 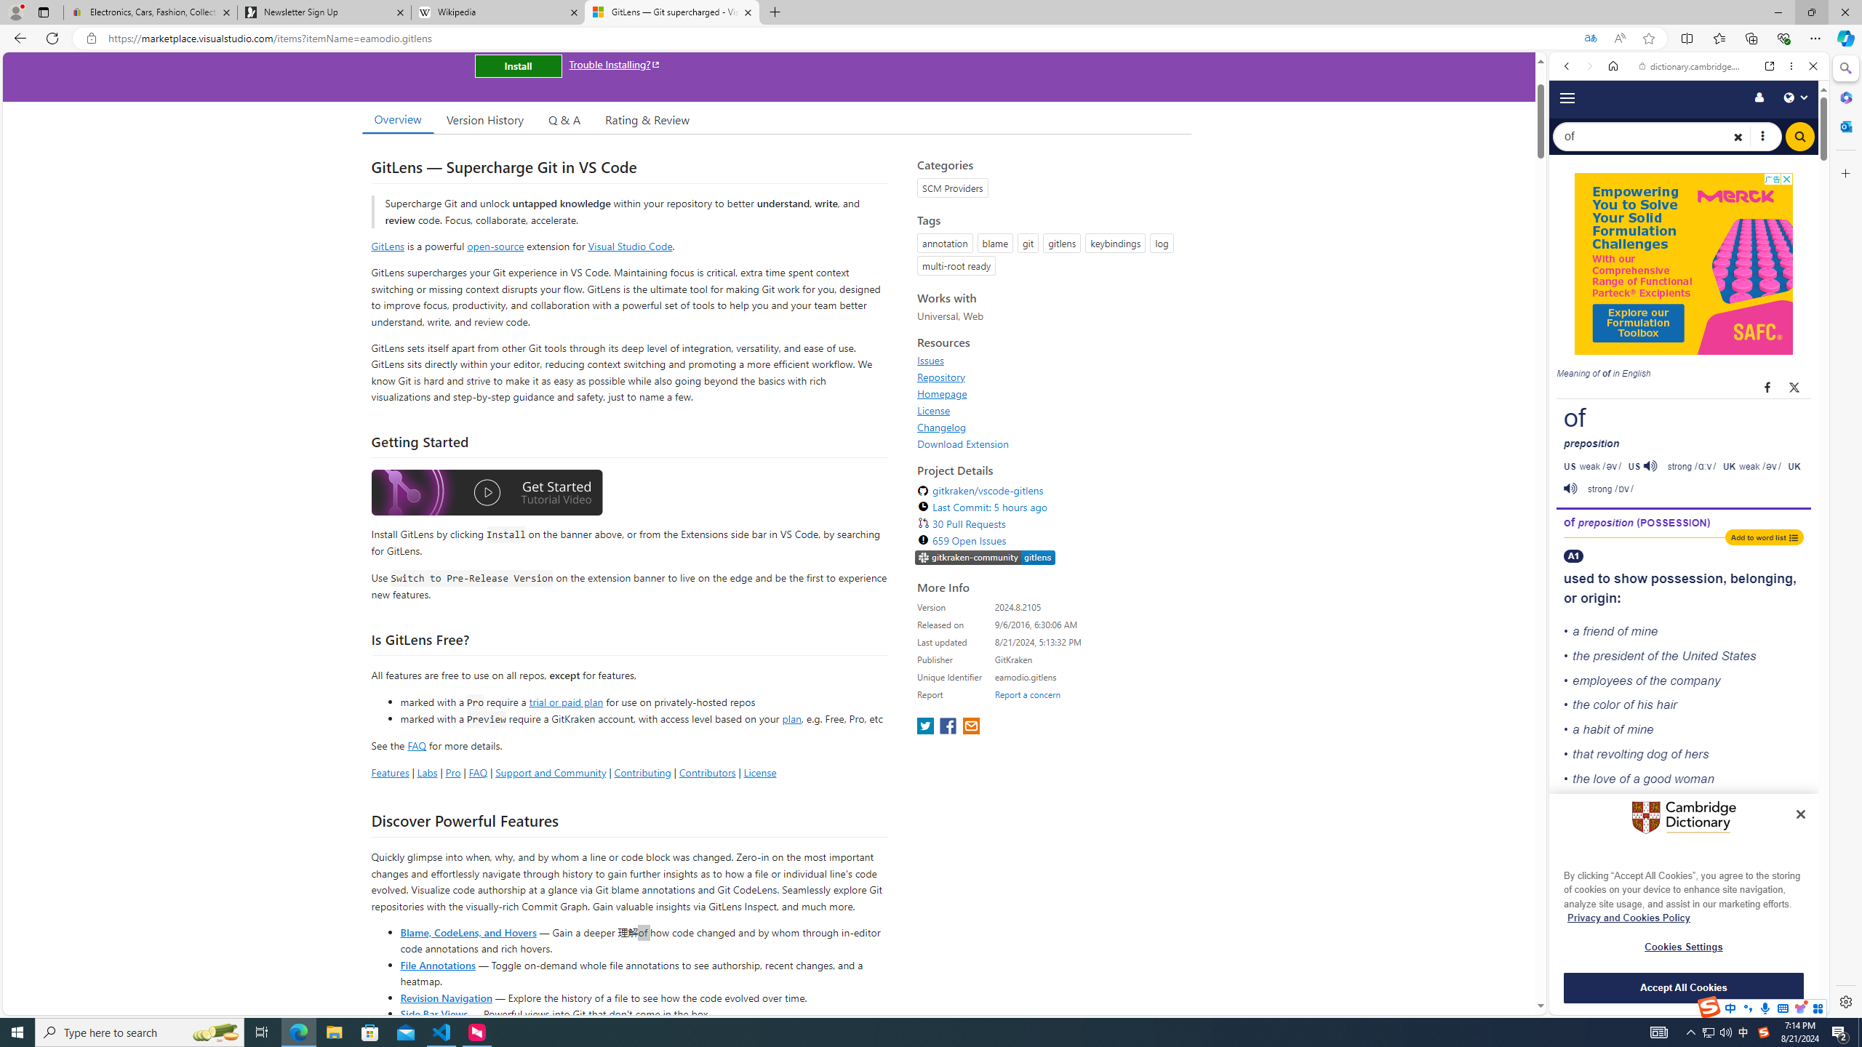 I want to click on Fewer examples, so click(x=1684, y=858).